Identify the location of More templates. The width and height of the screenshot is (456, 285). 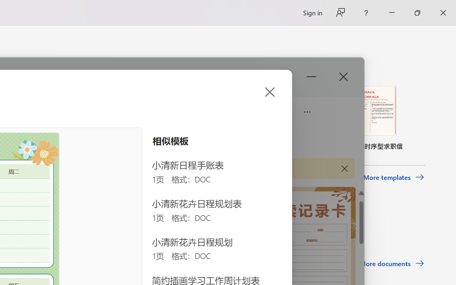
(394, 177).